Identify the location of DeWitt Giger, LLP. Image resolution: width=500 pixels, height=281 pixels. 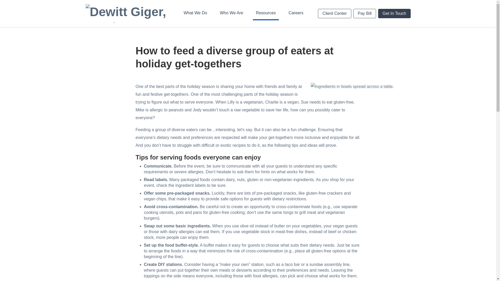
(127, 14).